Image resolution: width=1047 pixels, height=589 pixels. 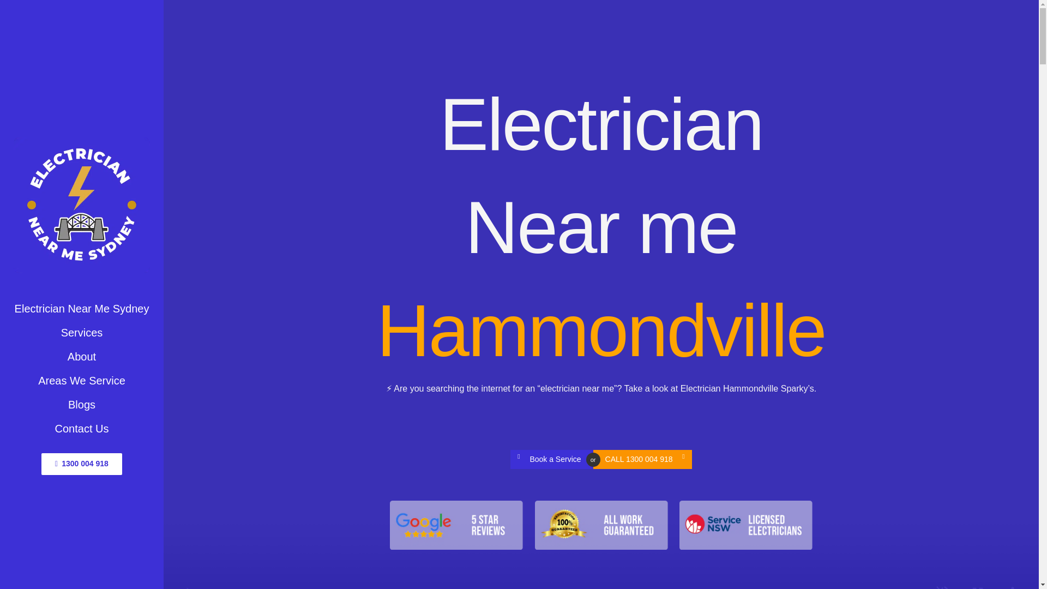 What do you see at coordinates (82, 405) in the screenshot?
I see `Blogs` at bounding box center [82, 405].